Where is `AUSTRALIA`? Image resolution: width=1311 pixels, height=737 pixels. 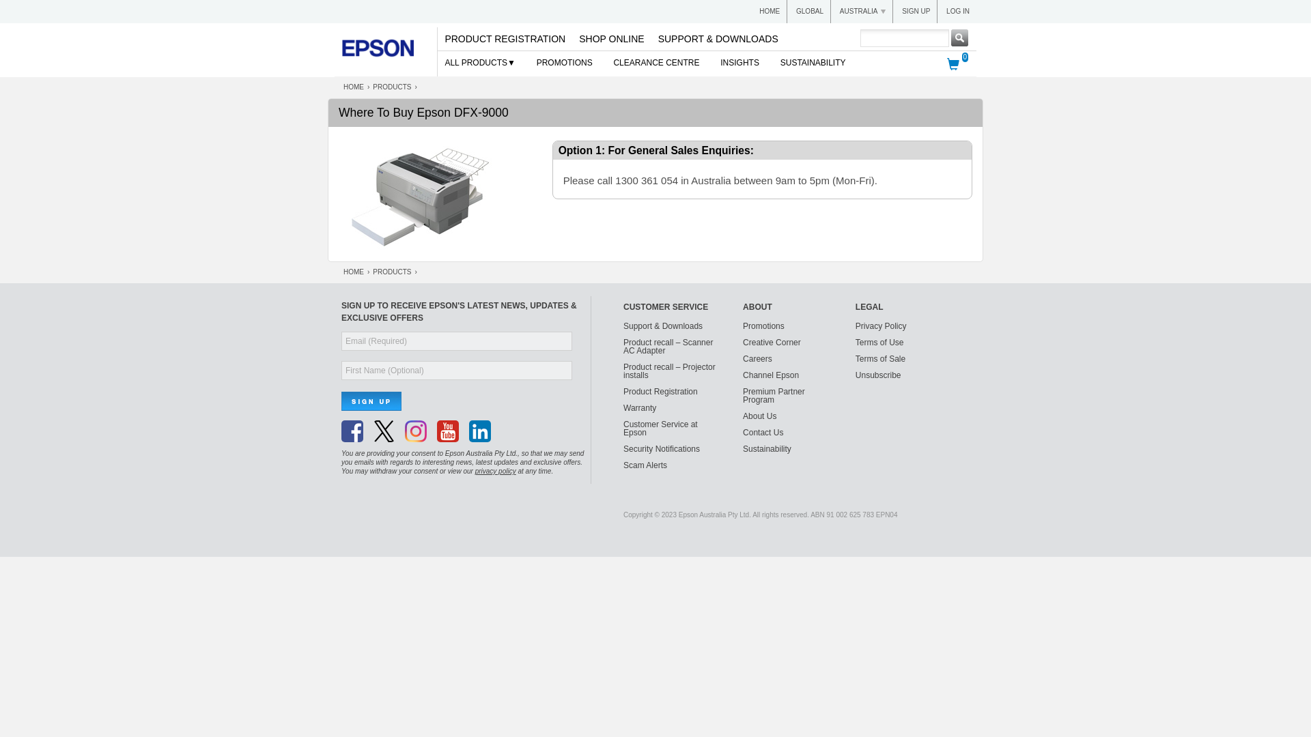
AUSTRALIA is located at coordinates (863, 11).